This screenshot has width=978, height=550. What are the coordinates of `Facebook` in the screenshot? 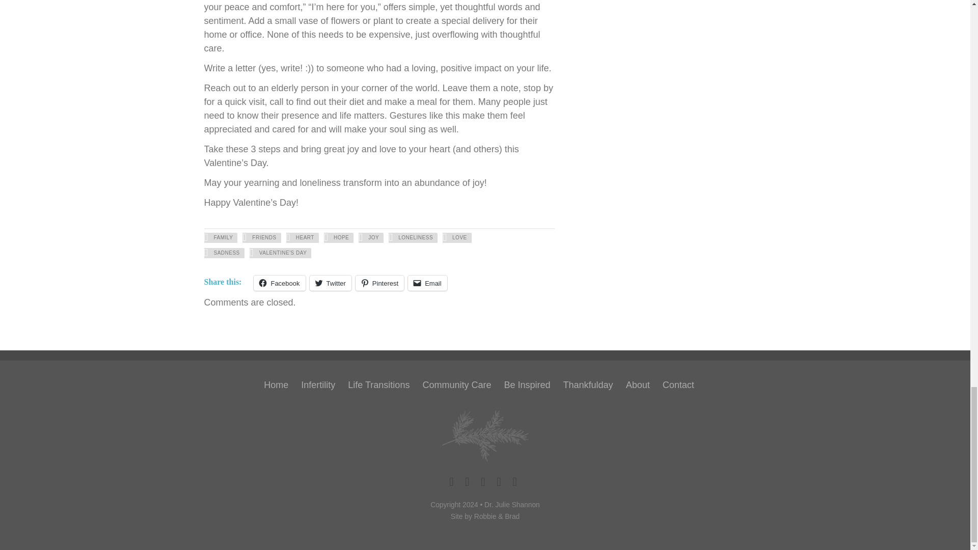 It's located at (279, 283).